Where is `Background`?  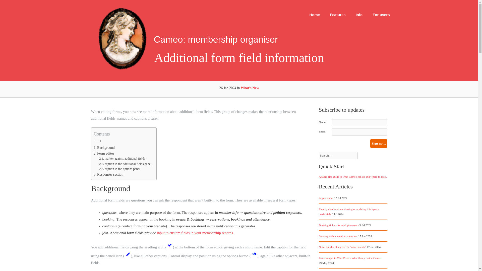
Background is located at coordinates (104, 148).